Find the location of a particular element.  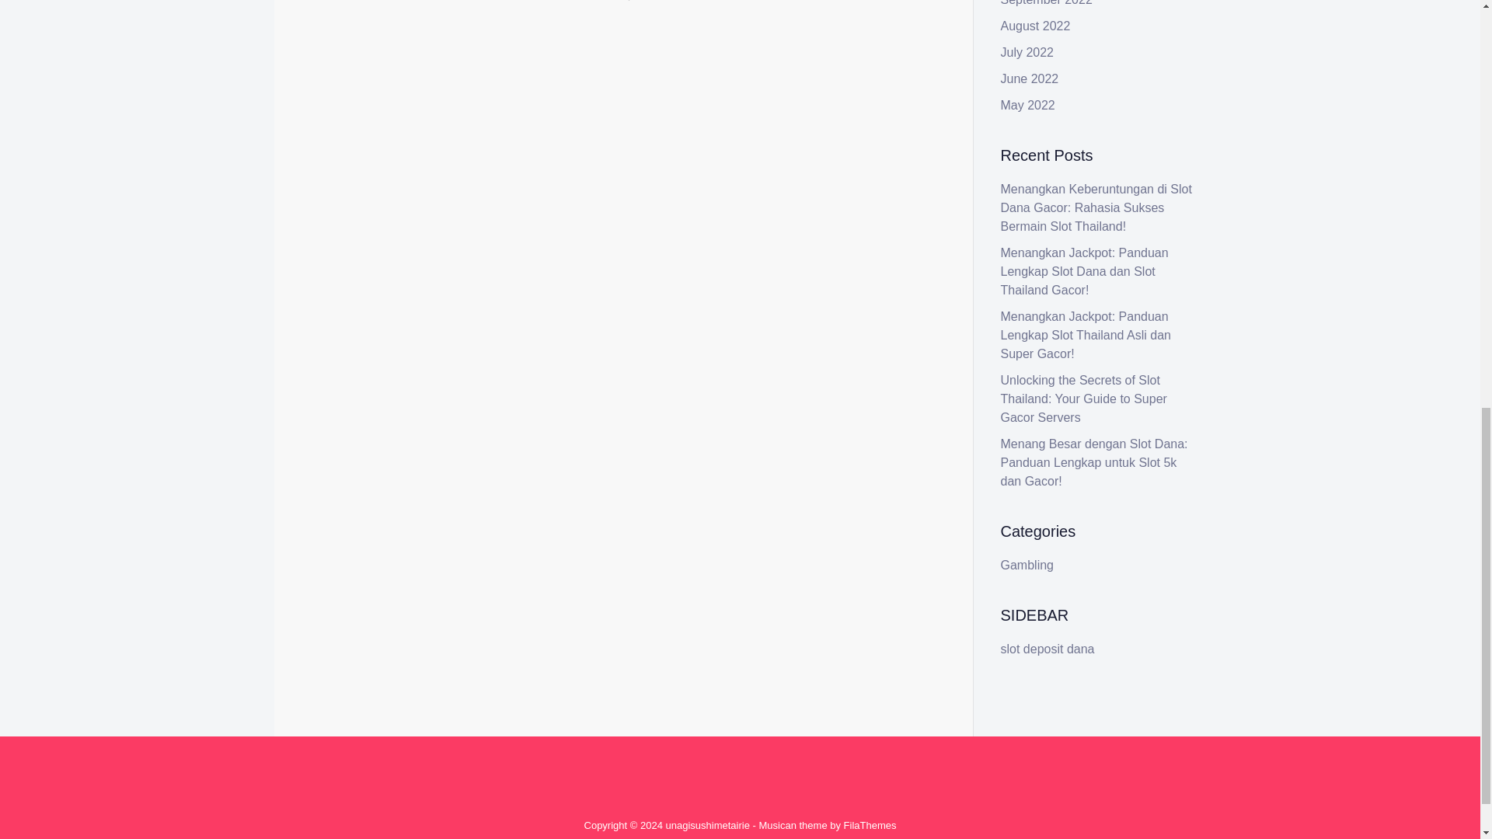

unagisushimetairie is located at coordinates (707, 825).